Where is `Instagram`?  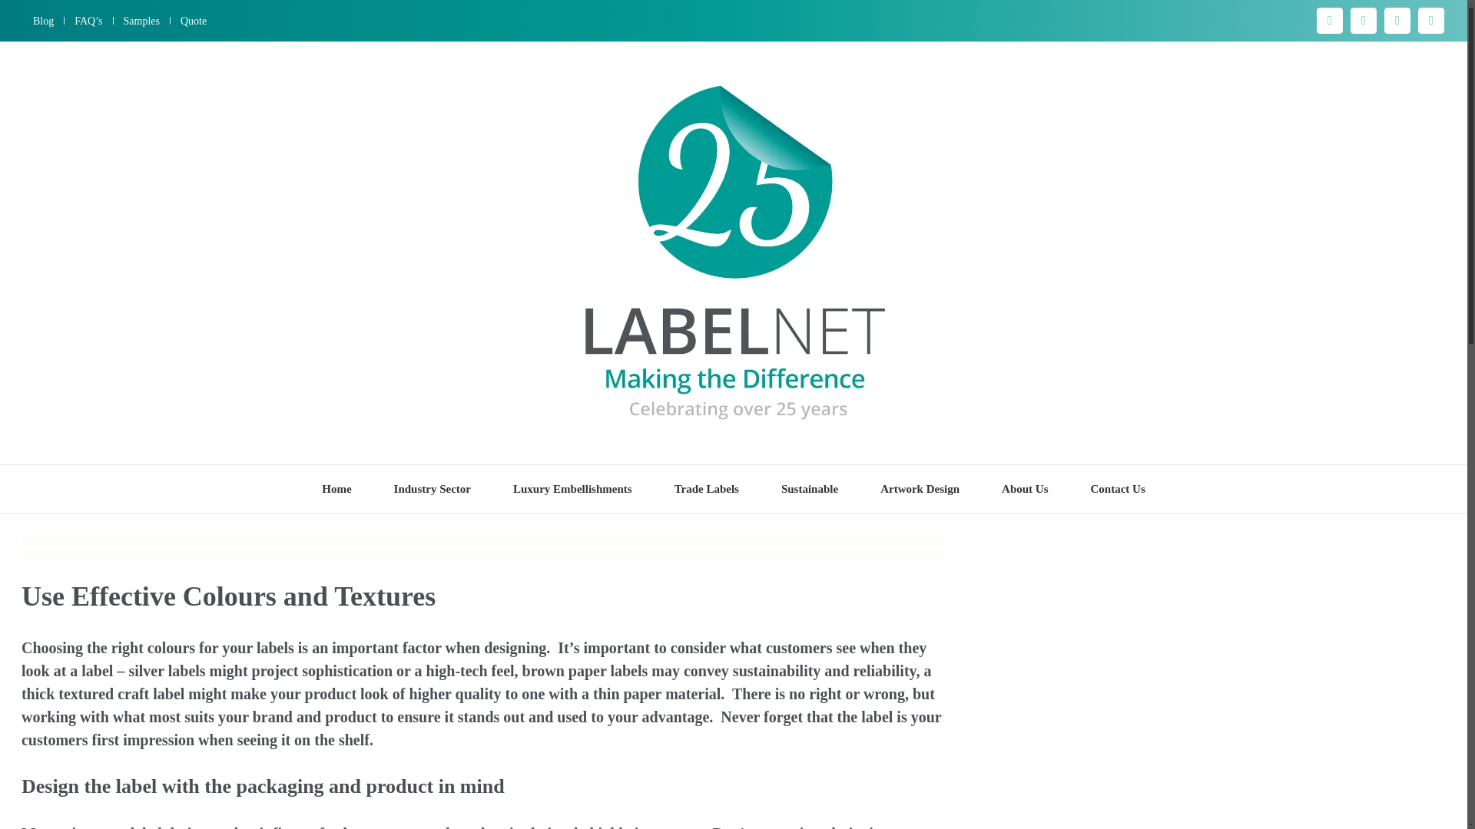 Instagram is located at coordinates (1363, 20).